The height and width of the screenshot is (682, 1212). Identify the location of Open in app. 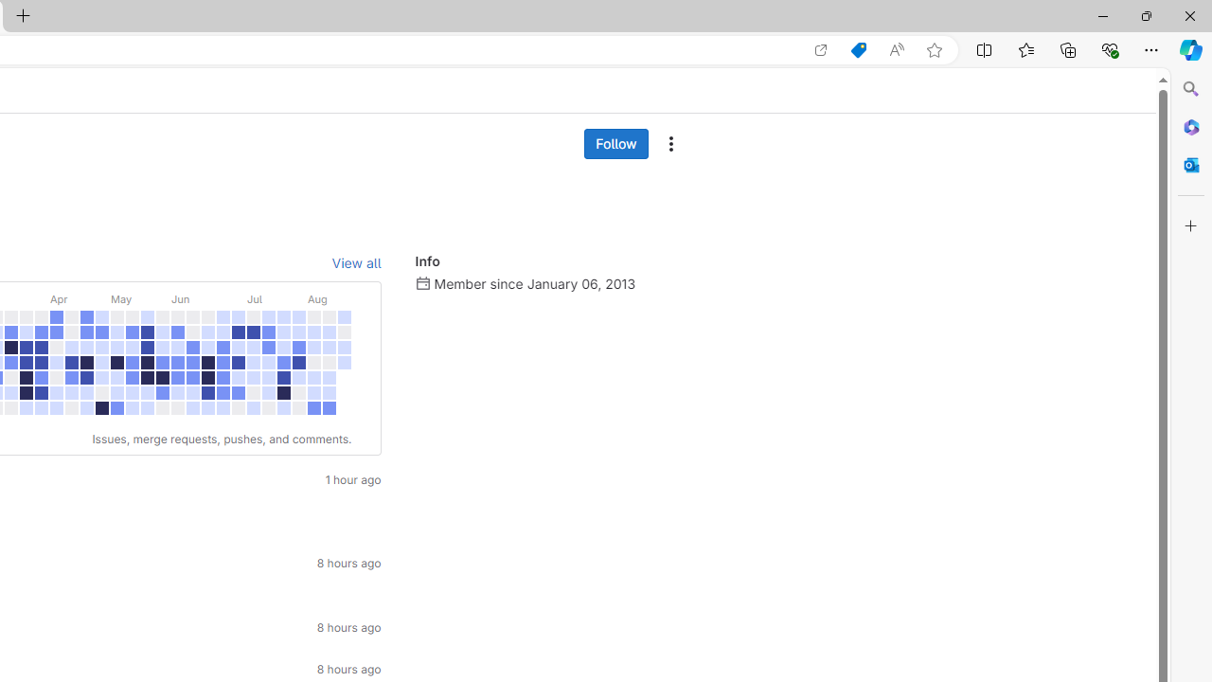
(821, 50).